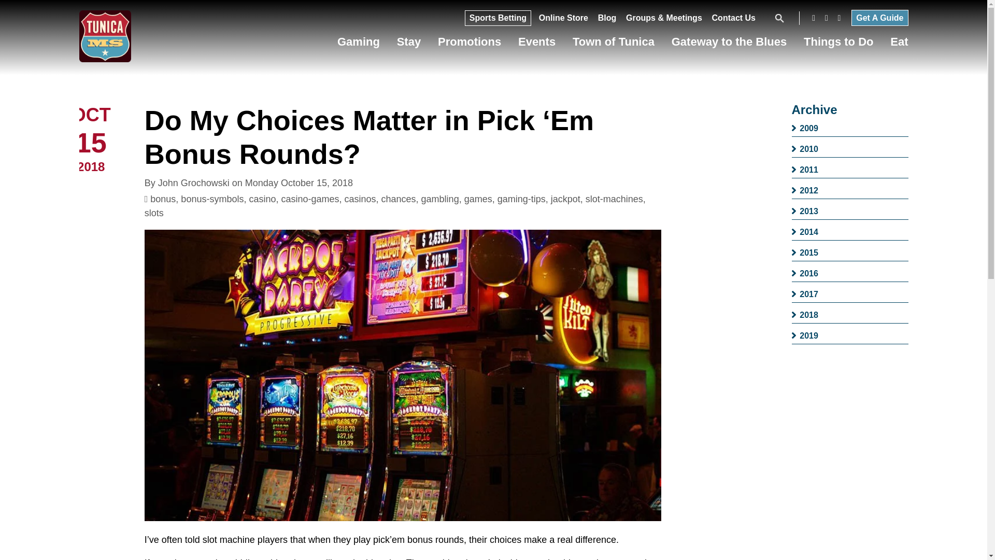 The height and width of the screenshot is (560, 995). What do you see at coordinates (563, 21) in the screenshot?
I see `Online Store` at bounding box center [563, 21].